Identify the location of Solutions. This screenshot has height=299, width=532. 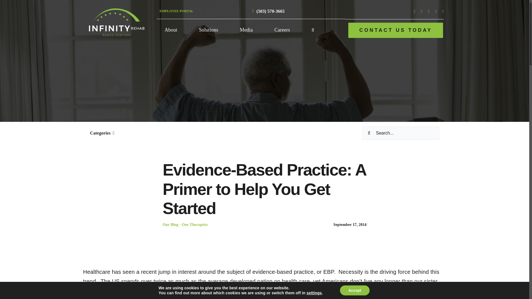
(208, 30).